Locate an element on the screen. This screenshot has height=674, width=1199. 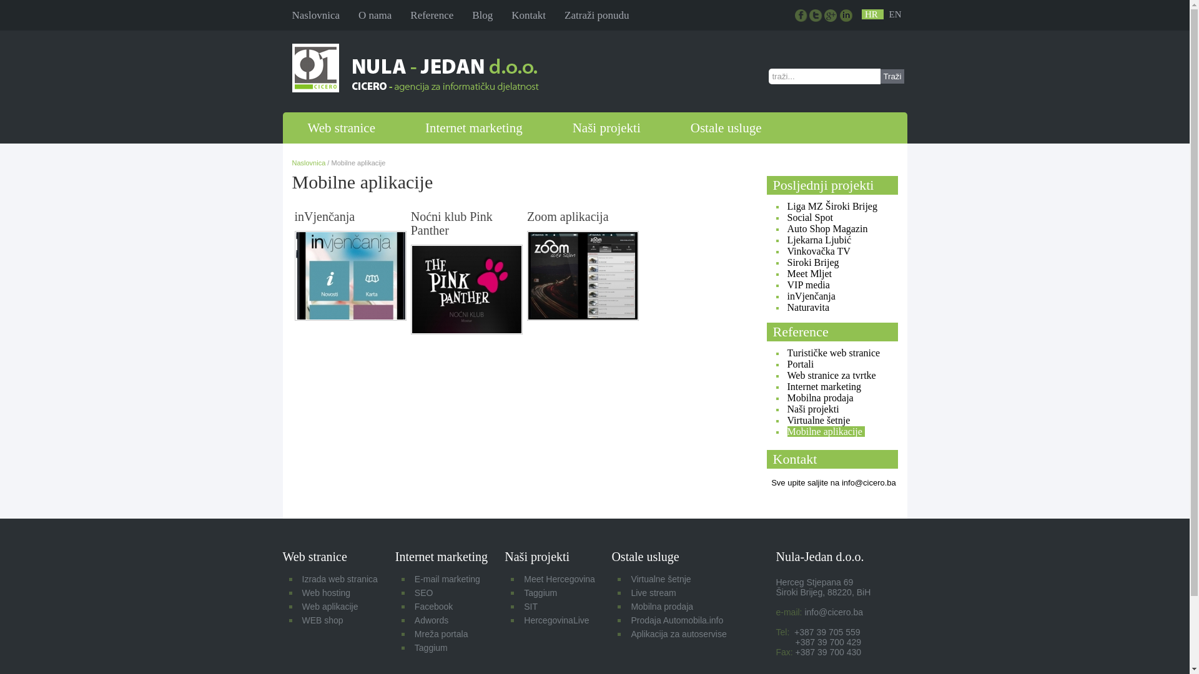
. is located at coordinates (832, 16).